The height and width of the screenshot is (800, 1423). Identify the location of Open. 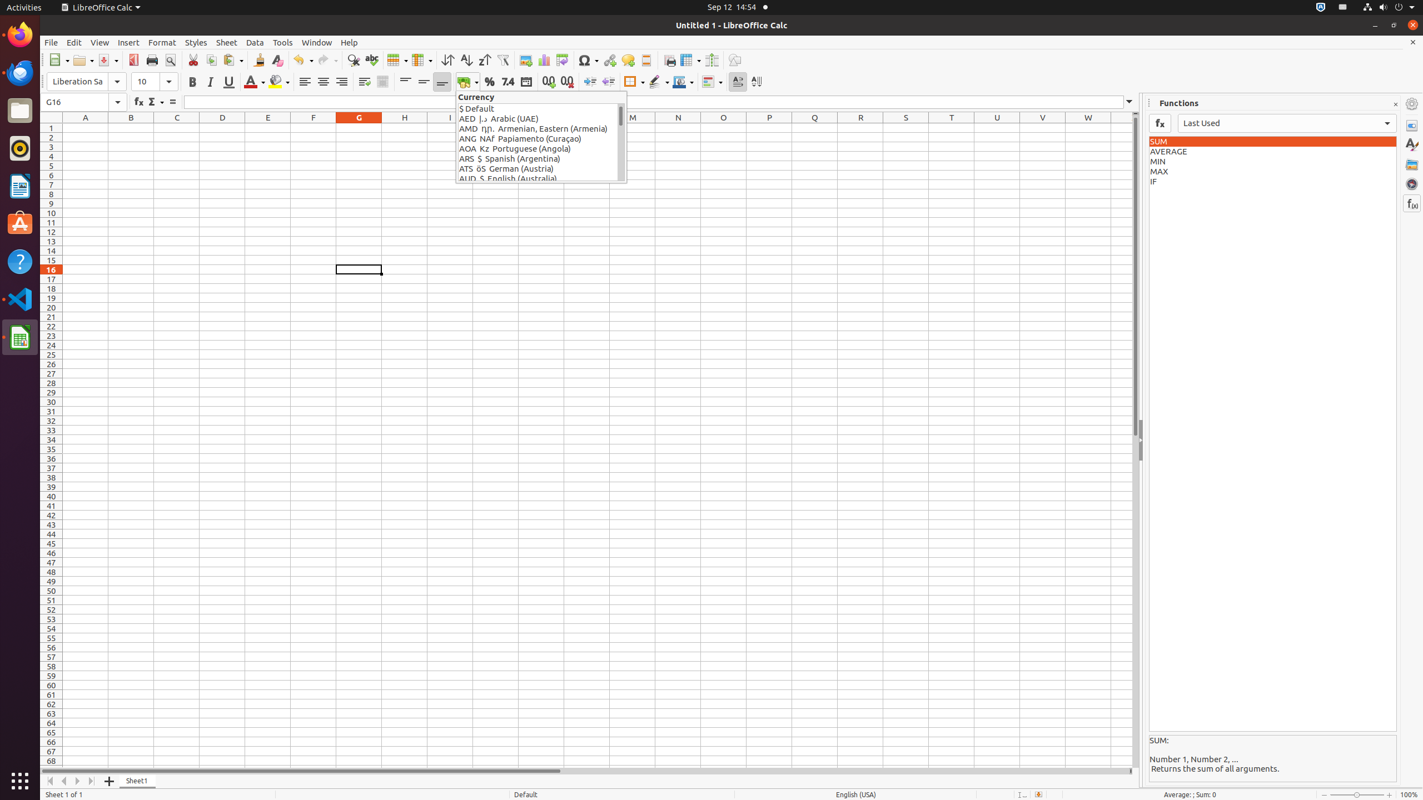
(83, 60).